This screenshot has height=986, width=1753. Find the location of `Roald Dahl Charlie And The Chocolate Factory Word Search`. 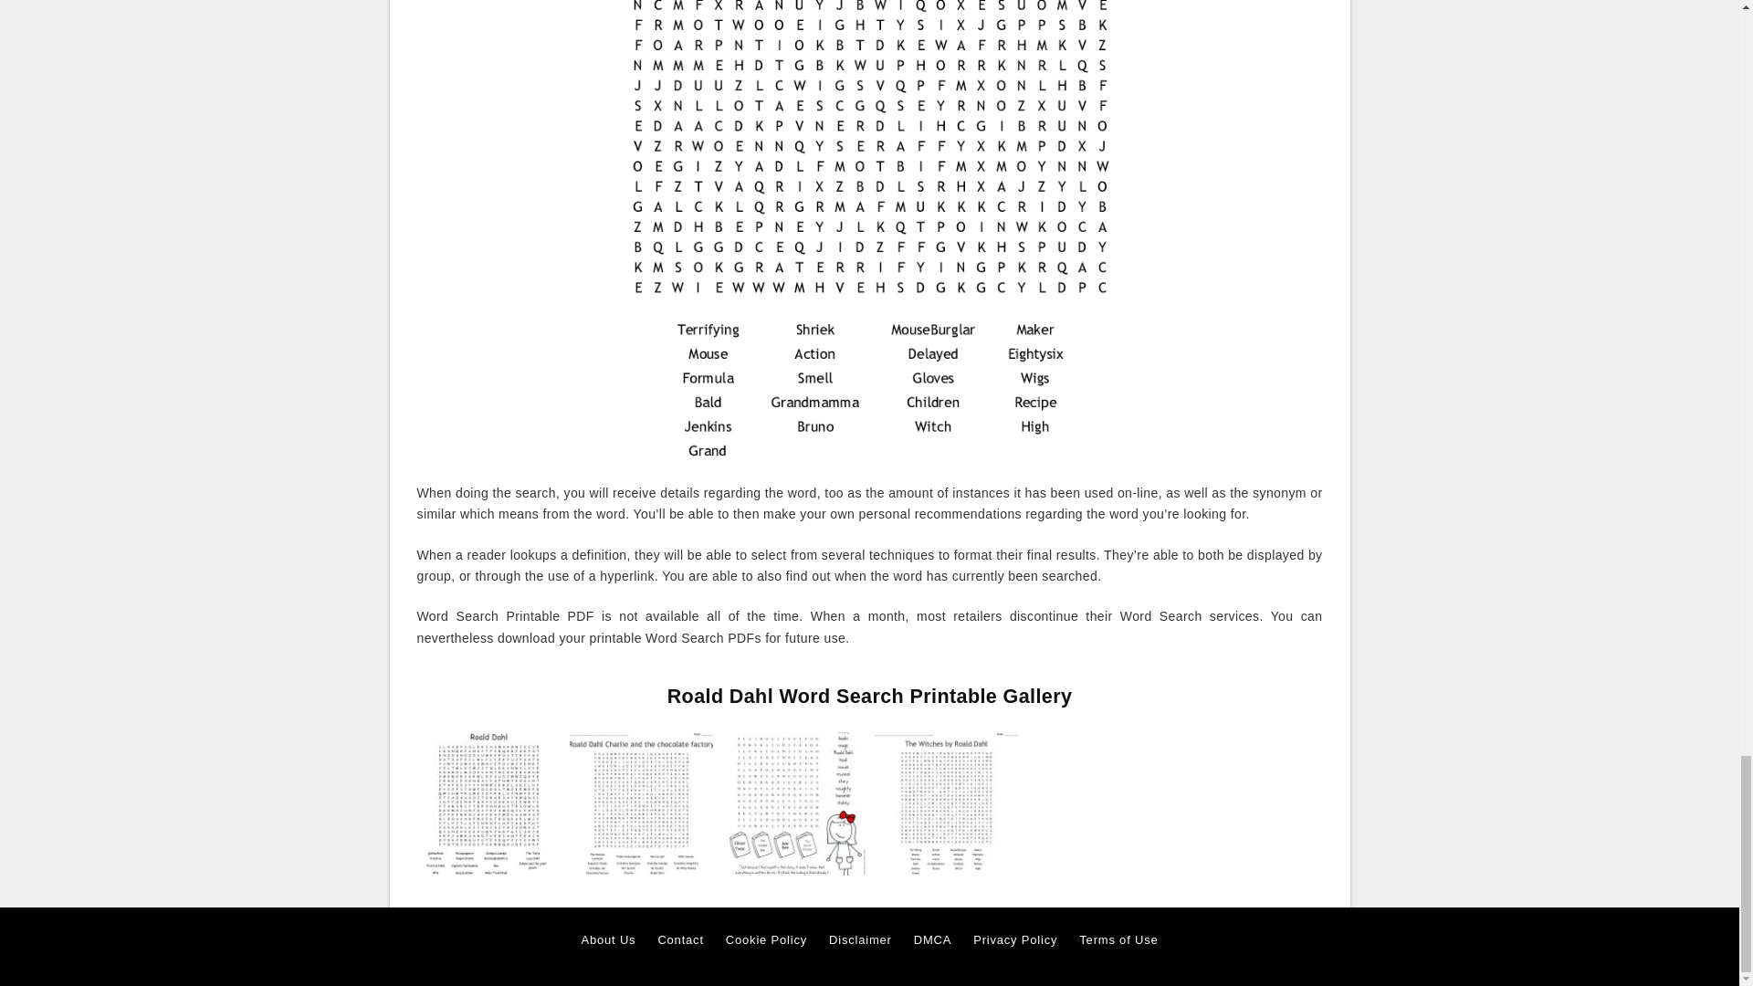

Roald Dahl Charlie And The Chocolate Factory Word Search is located at coordinates (641, 803).